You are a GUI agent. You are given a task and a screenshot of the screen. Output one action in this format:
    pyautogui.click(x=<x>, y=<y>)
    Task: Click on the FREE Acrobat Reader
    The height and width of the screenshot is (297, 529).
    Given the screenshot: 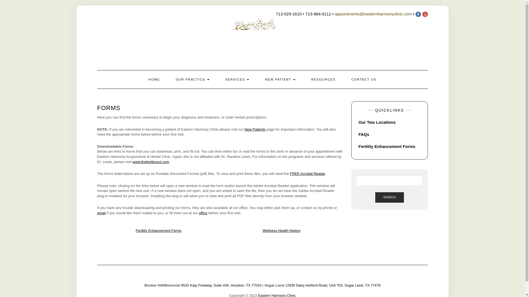 What is the action you would take?
    pyautogui.click(x=307, y=174)
    